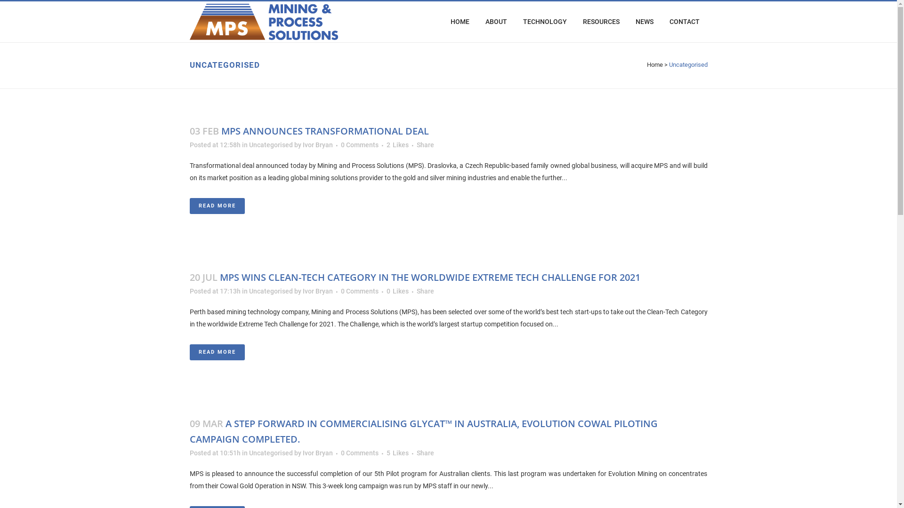  Describe the element at coordinates (360, 291) in the screenshot. I see `0 Comments` at that location.